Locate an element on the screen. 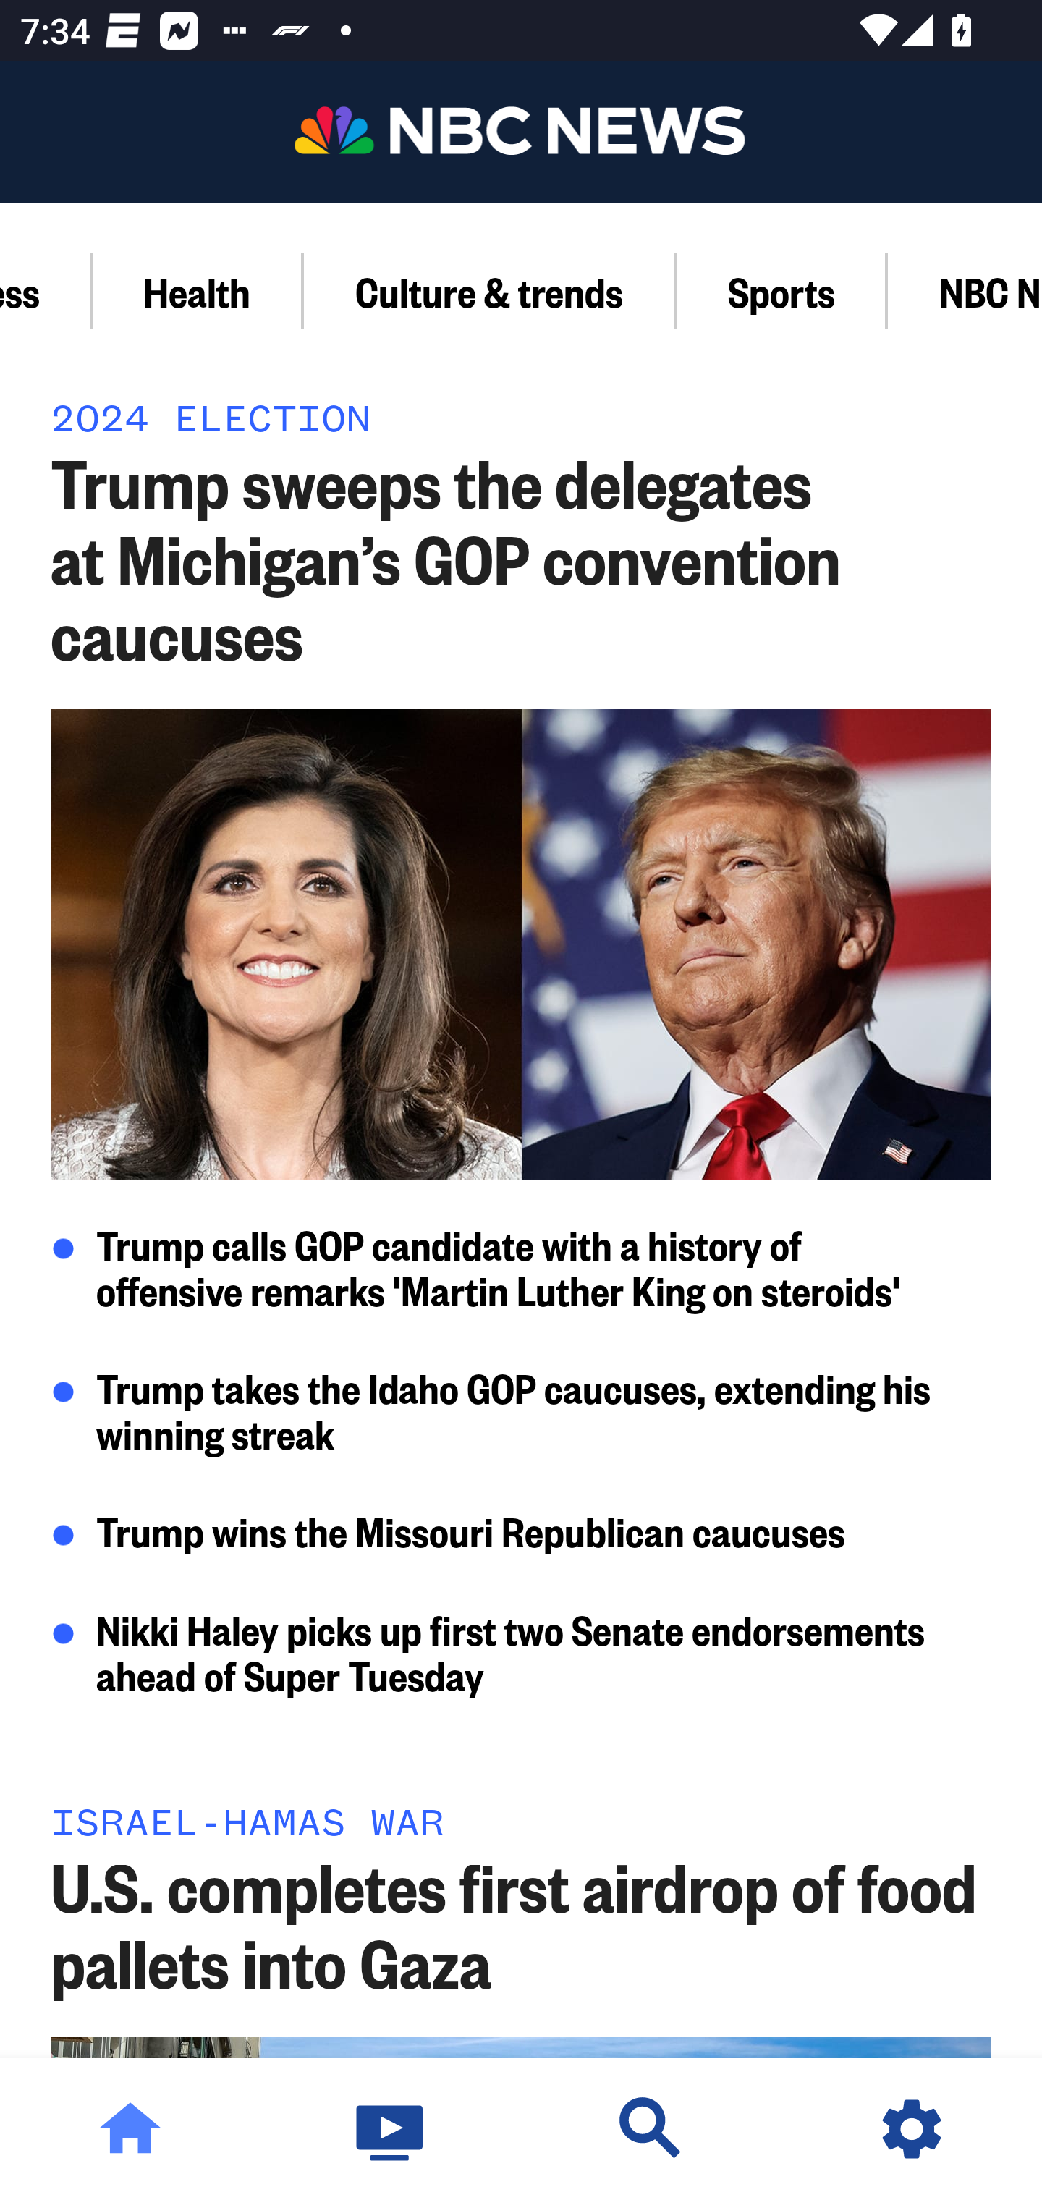  Sports Section,Sports is located at coordinates (781, 291).